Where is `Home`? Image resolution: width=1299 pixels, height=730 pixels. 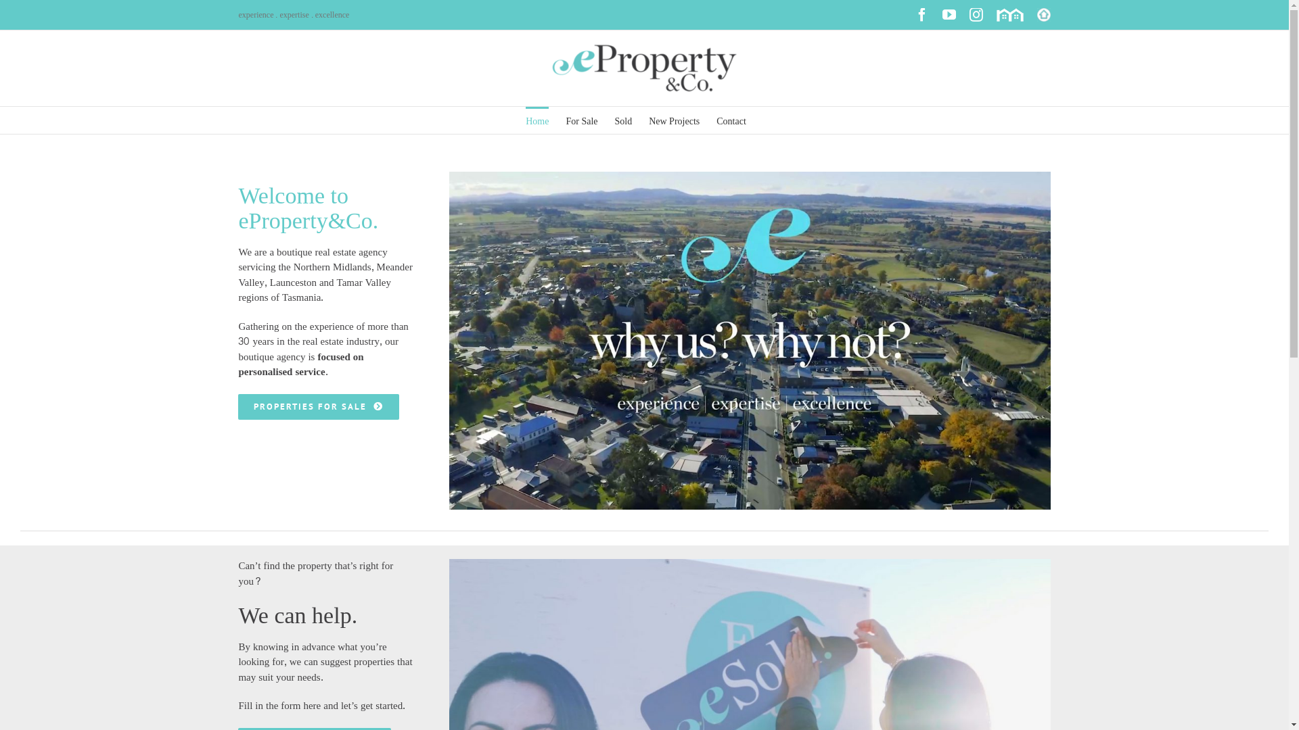 Home is located at coordinates (537, 120).